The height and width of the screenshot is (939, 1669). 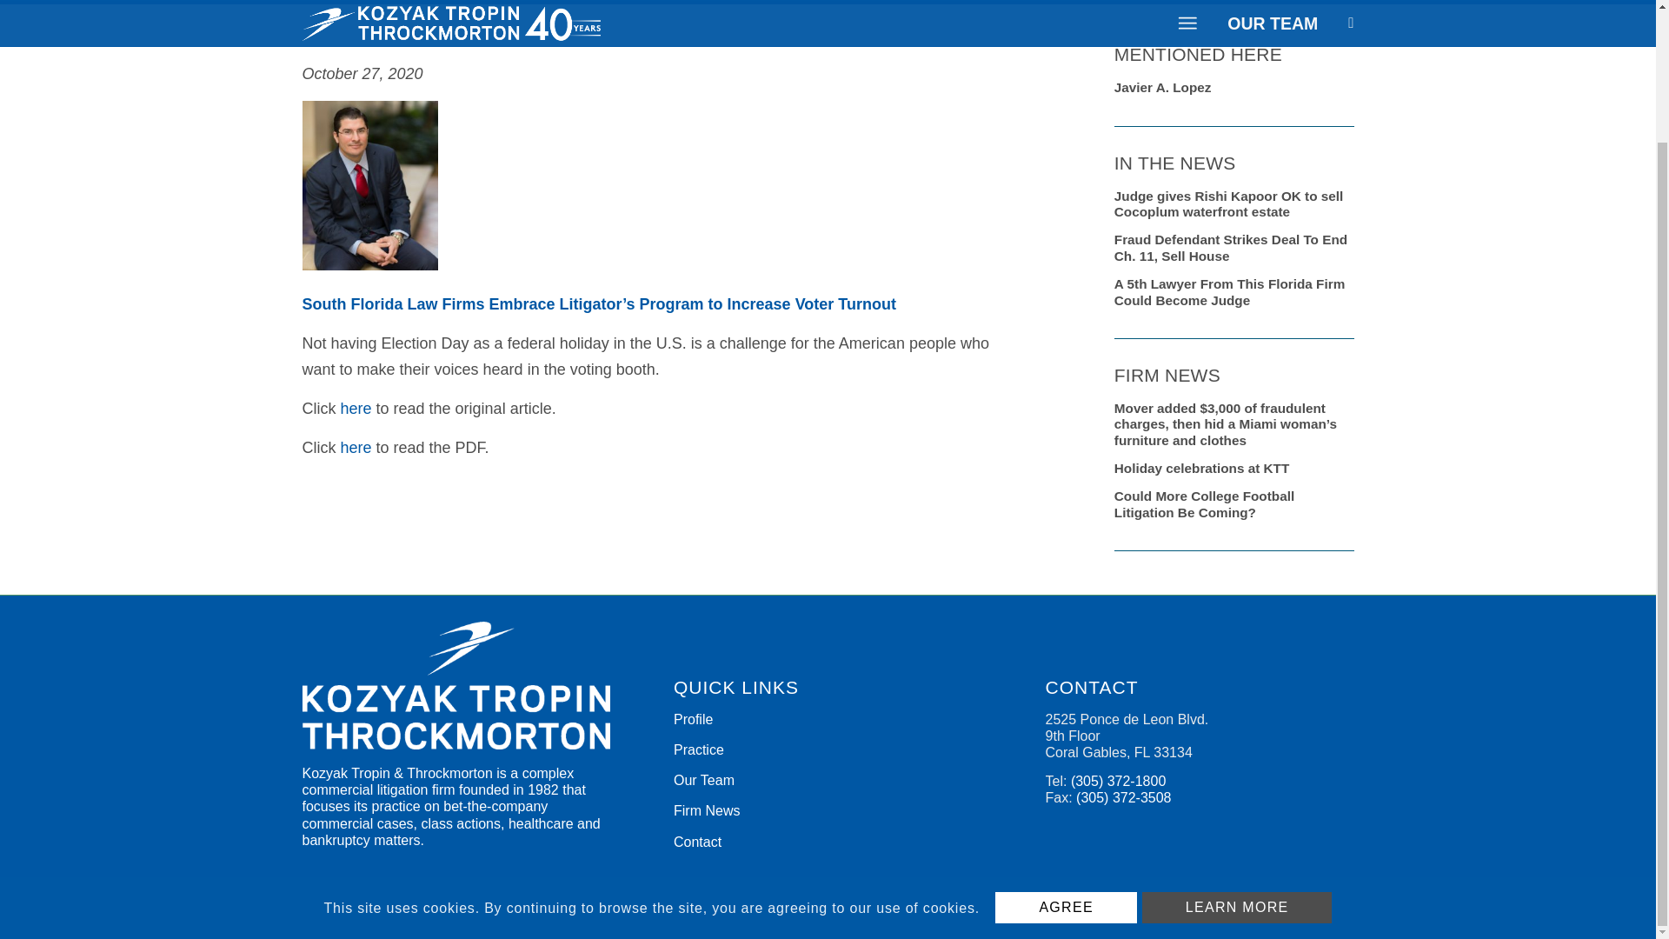 I want to click on Holiday celebrations at KTT, so click(x=1234, y=465).